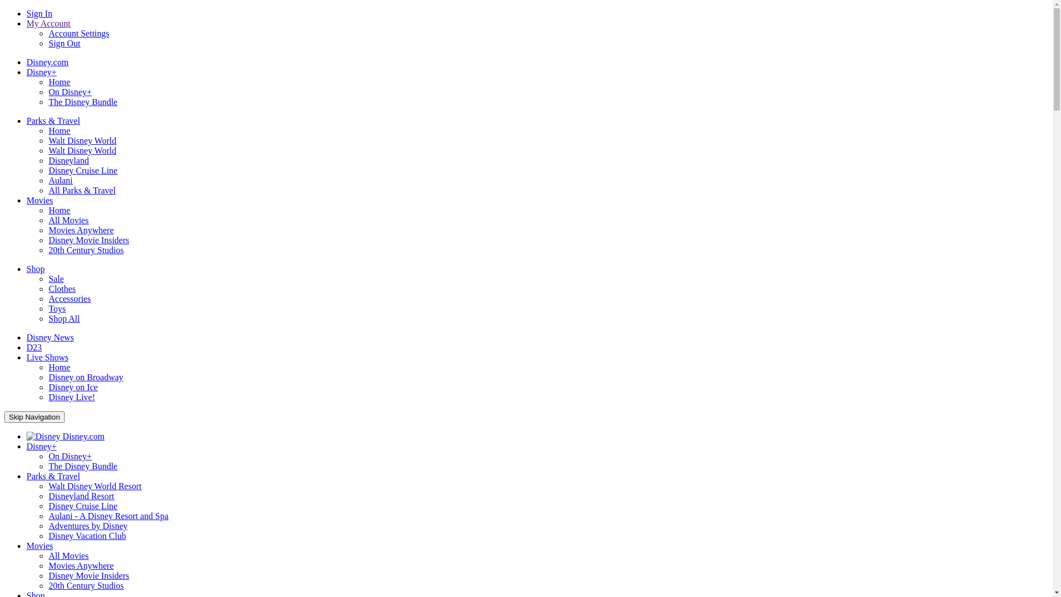 The image size is (1061, 597). I want to click on Disney News, so click(50, 337).